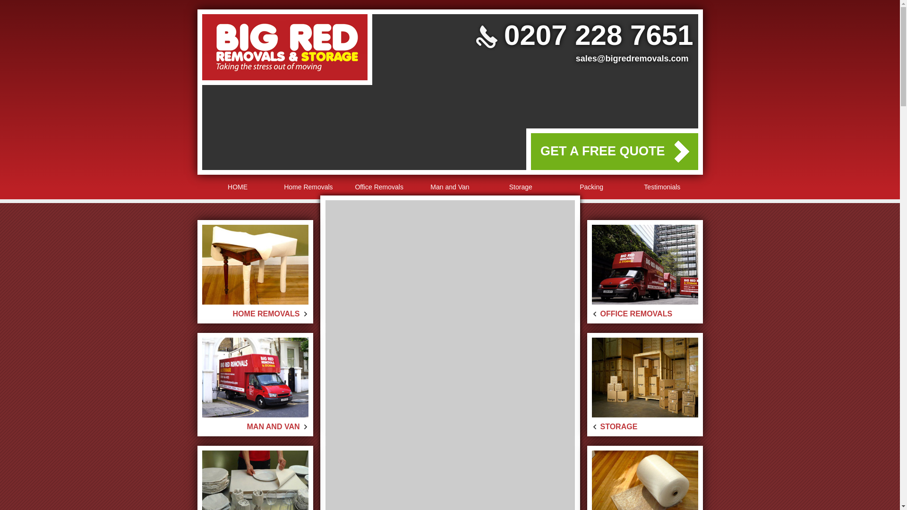  What do you see at coordinates (248, 268) in the screenshot?
I see `Read more...` at bounding box center [248, 268].